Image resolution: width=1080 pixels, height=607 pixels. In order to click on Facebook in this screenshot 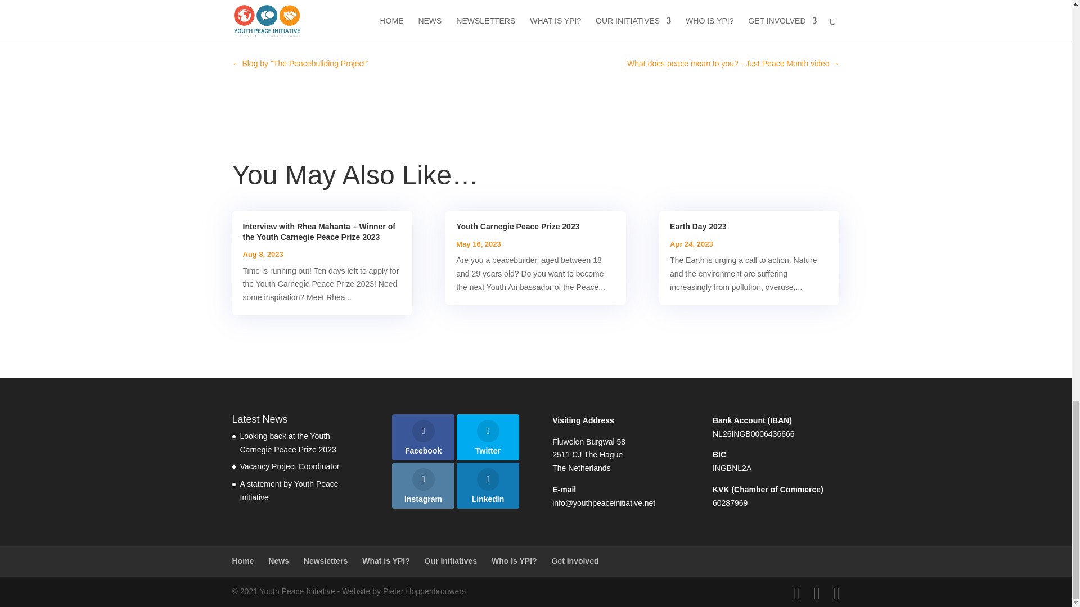, I will do `click(422, 437)`.